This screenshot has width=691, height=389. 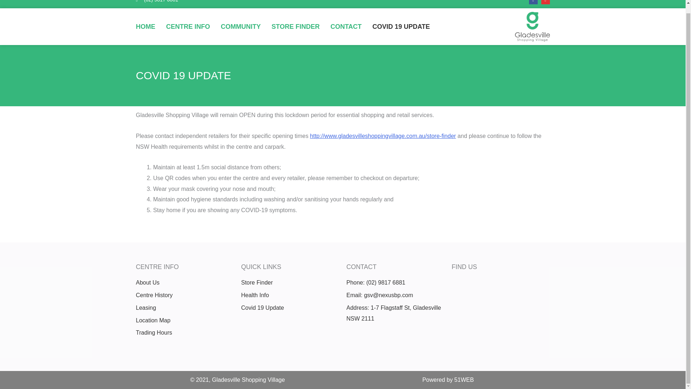 What do you see at coordinates (401, 27) in the screenshot?
I see `COVID 19 UPDATE` at bounding box center [401, 27].